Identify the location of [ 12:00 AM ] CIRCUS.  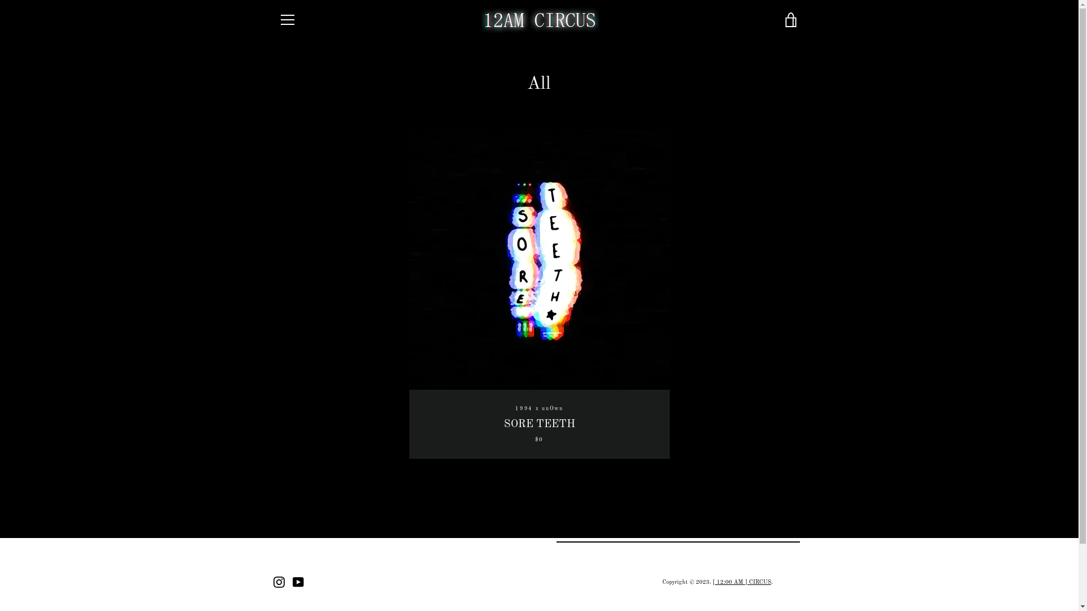
(742, 582).